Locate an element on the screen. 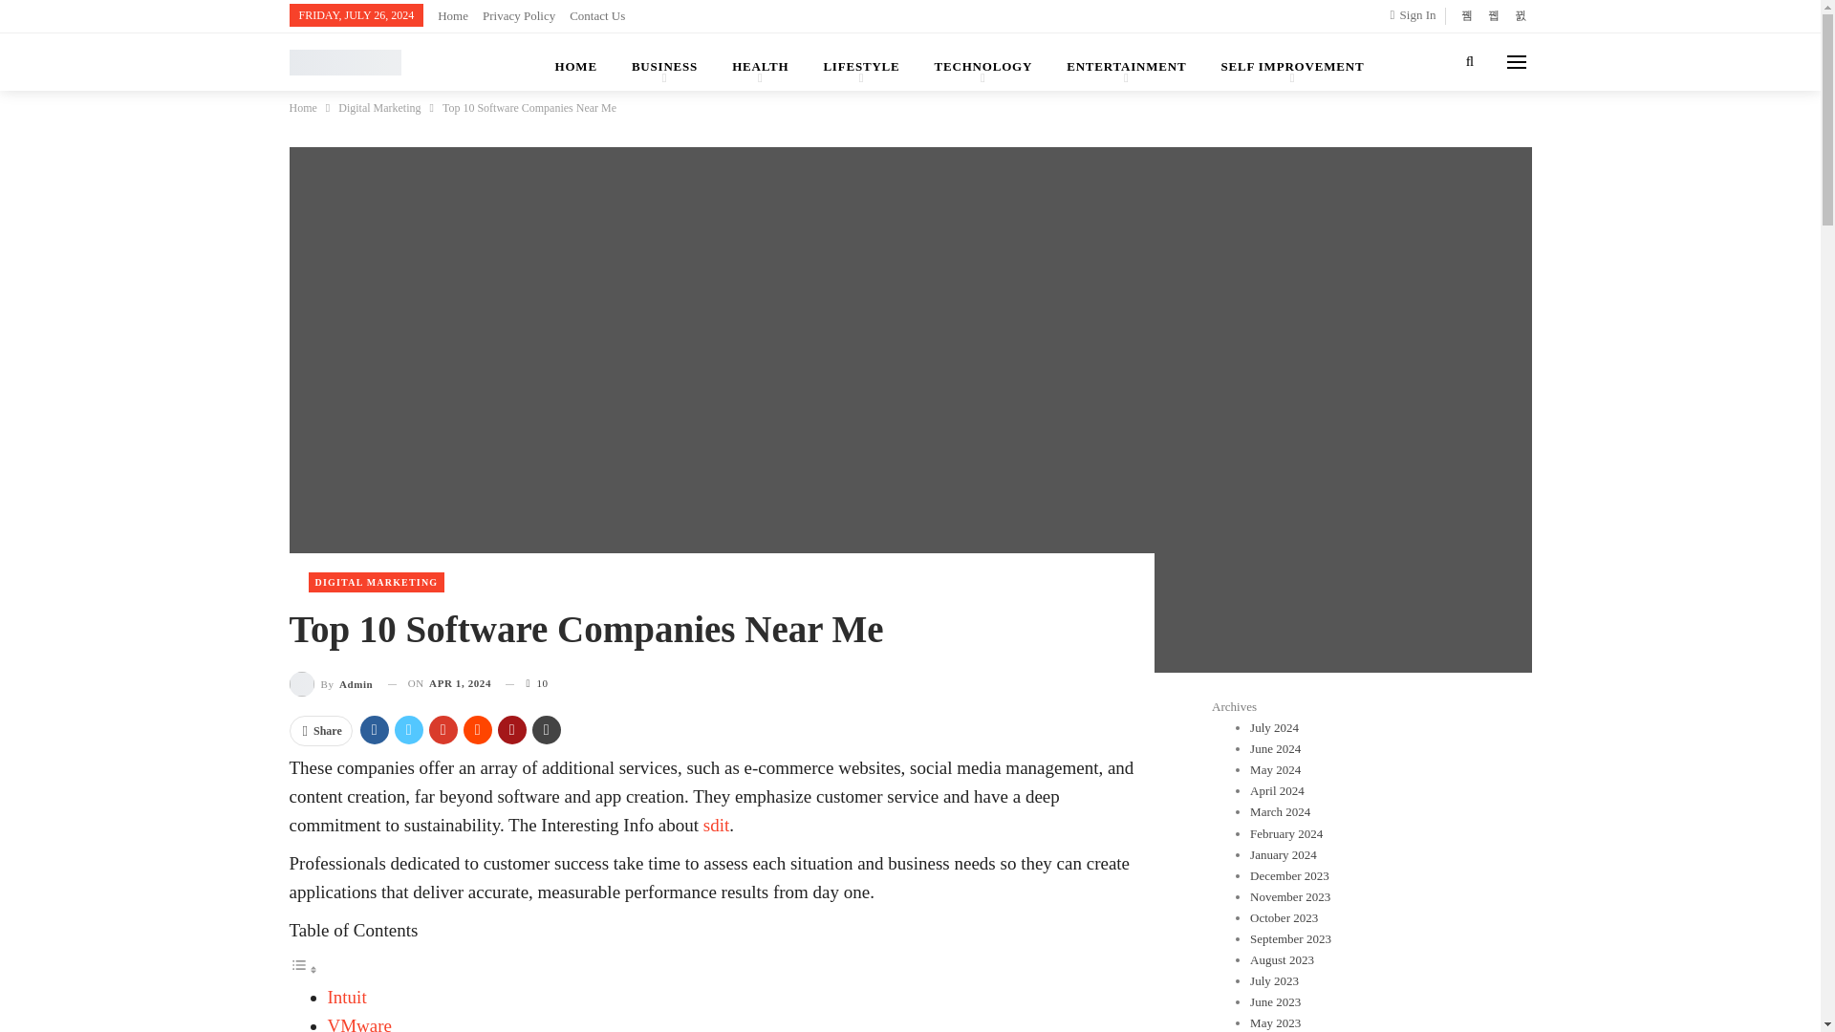  HOME is located at coordinates (575, 61).